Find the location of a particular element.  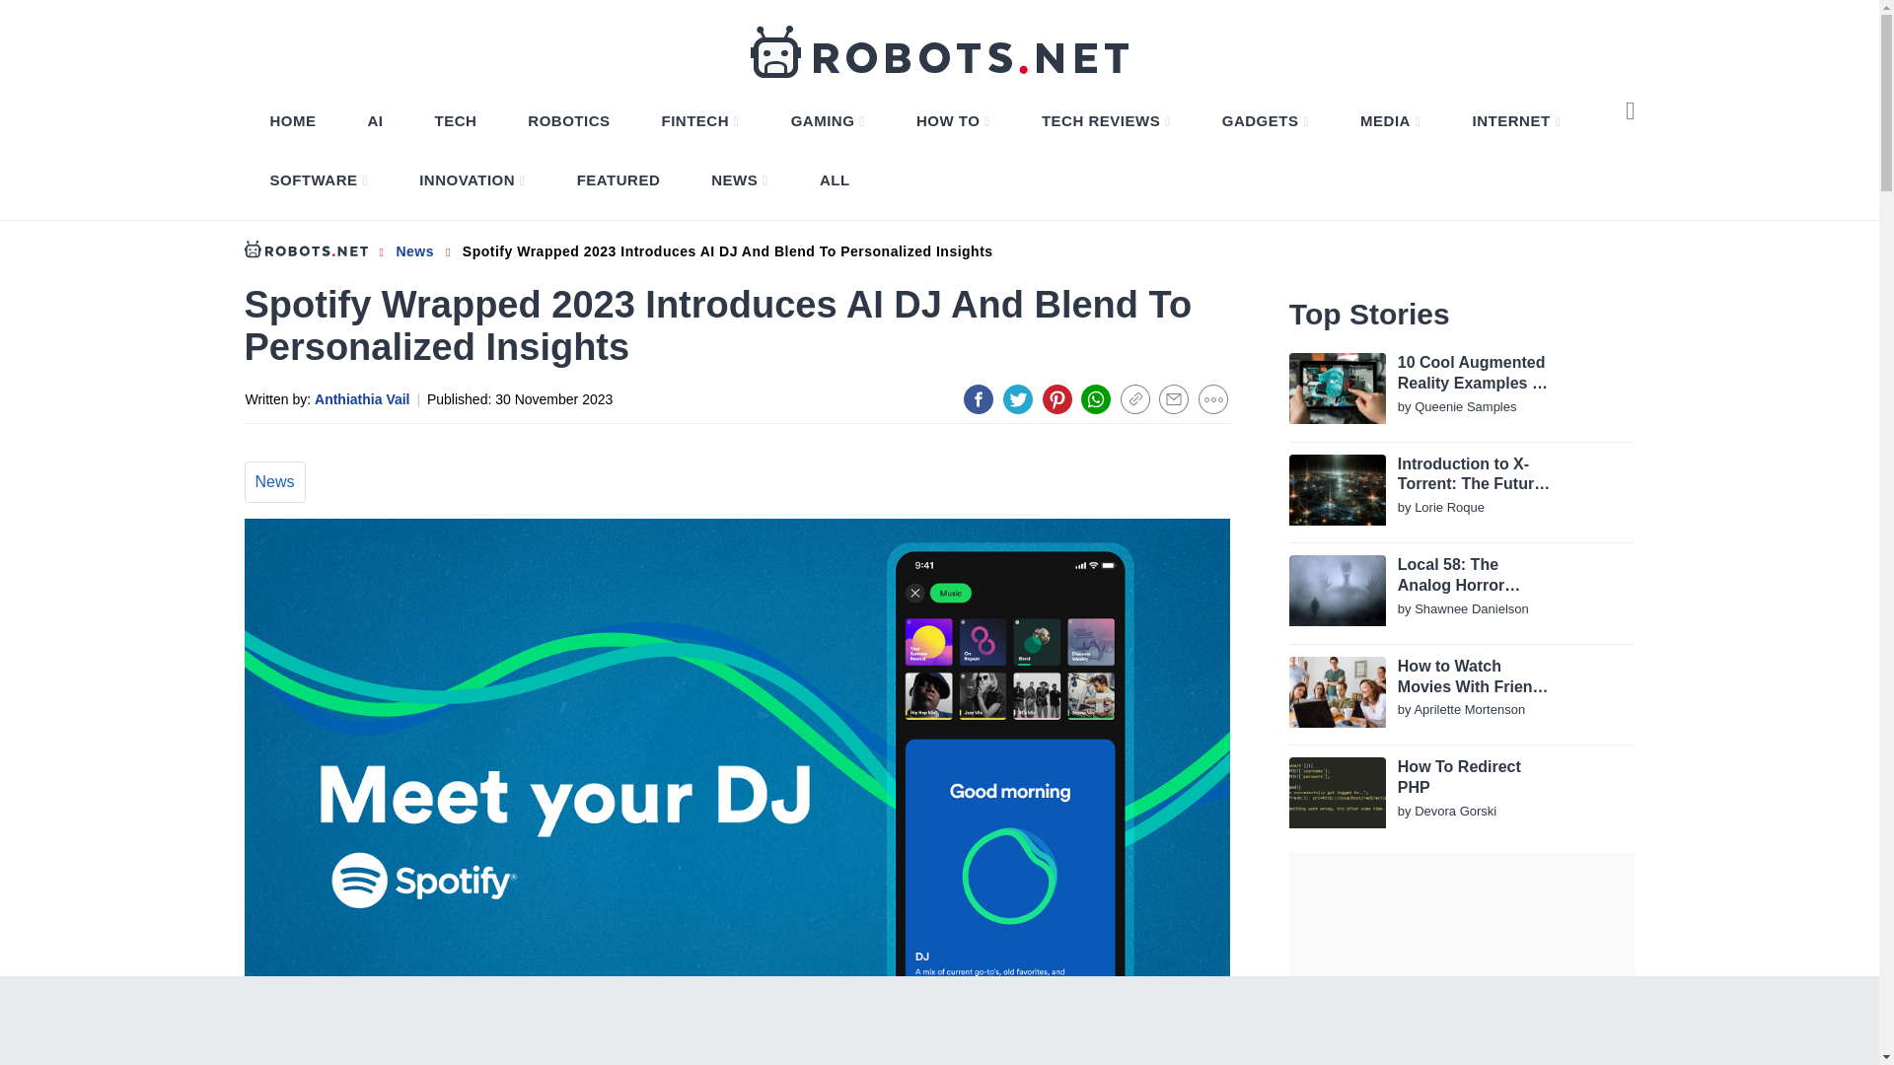

Copy to Clipboard is located at coordinates (1134, 398).